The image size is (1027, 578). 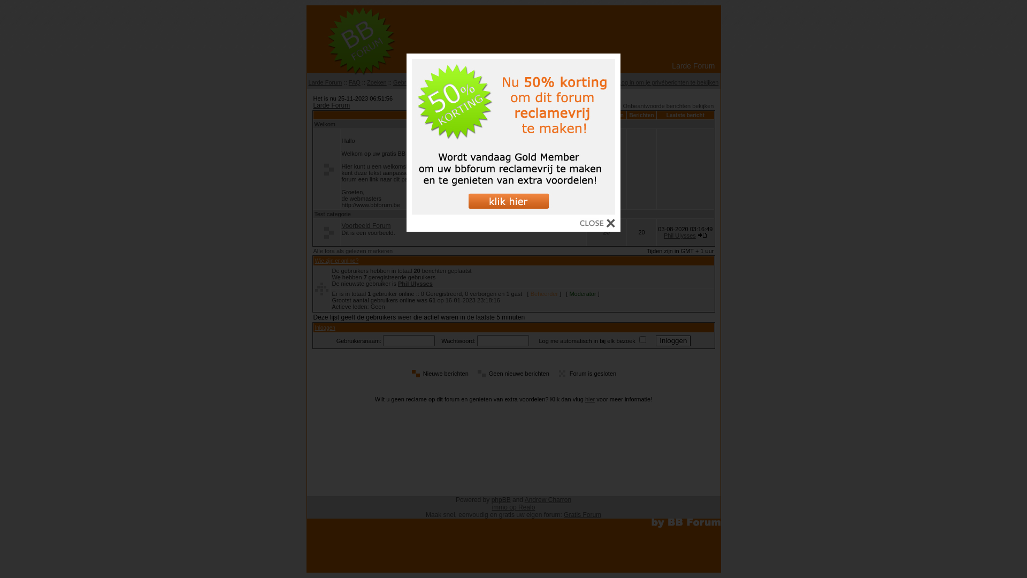 What do you see at coordinates (366, 226) in the screenshot?
I see `Voorbeeld Forum` at bounding box center [366, 226].